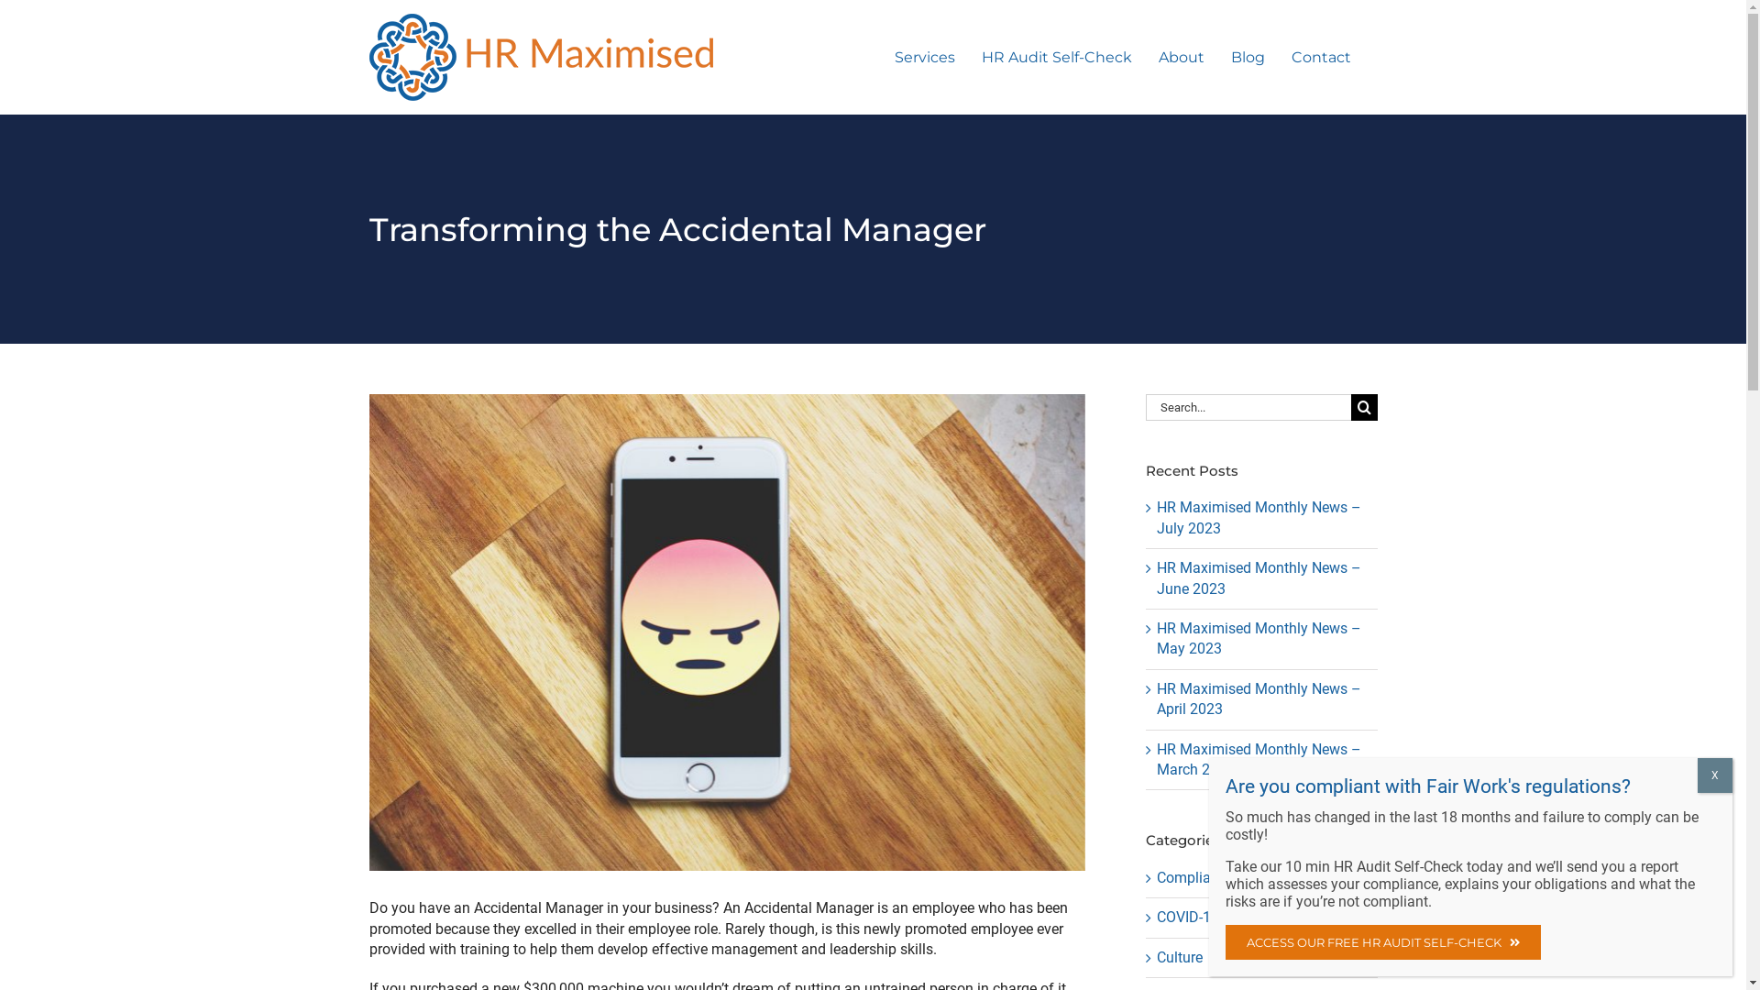  What do you see at coordinates (1263, 918) in the screenshot?
I see `COVID-19` at bounding box center [1263, 918].